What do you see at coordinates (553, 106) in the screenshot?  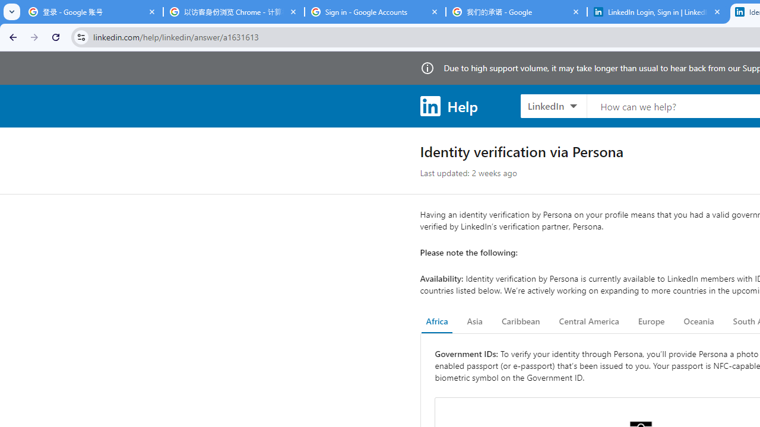 I see `LinkedIn products to search, LinkedIn selected` at bounding box center [553, 106].